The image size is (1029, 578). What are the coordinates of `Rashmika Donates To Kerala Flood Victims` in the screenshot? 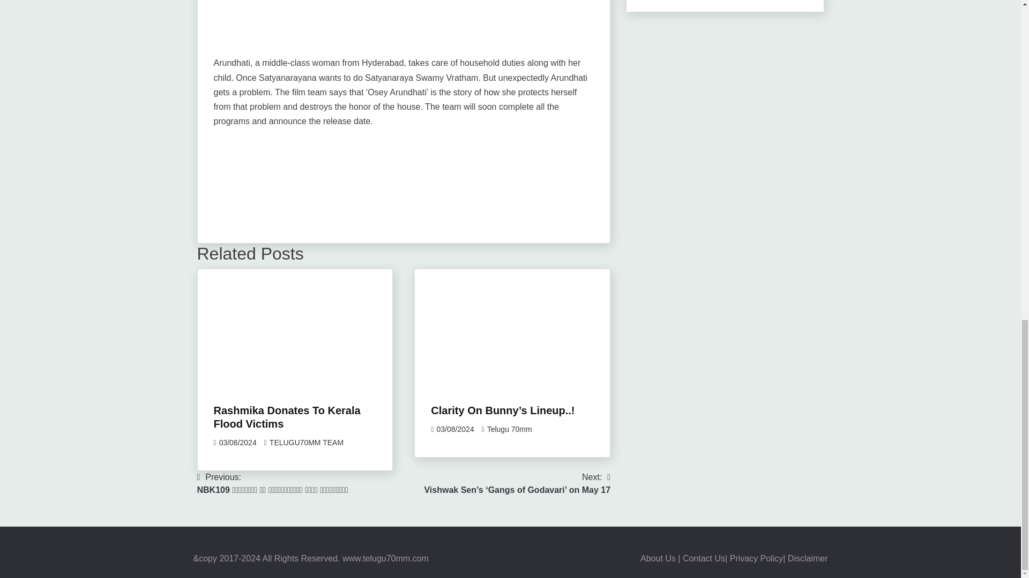 It's located at (286, 417).